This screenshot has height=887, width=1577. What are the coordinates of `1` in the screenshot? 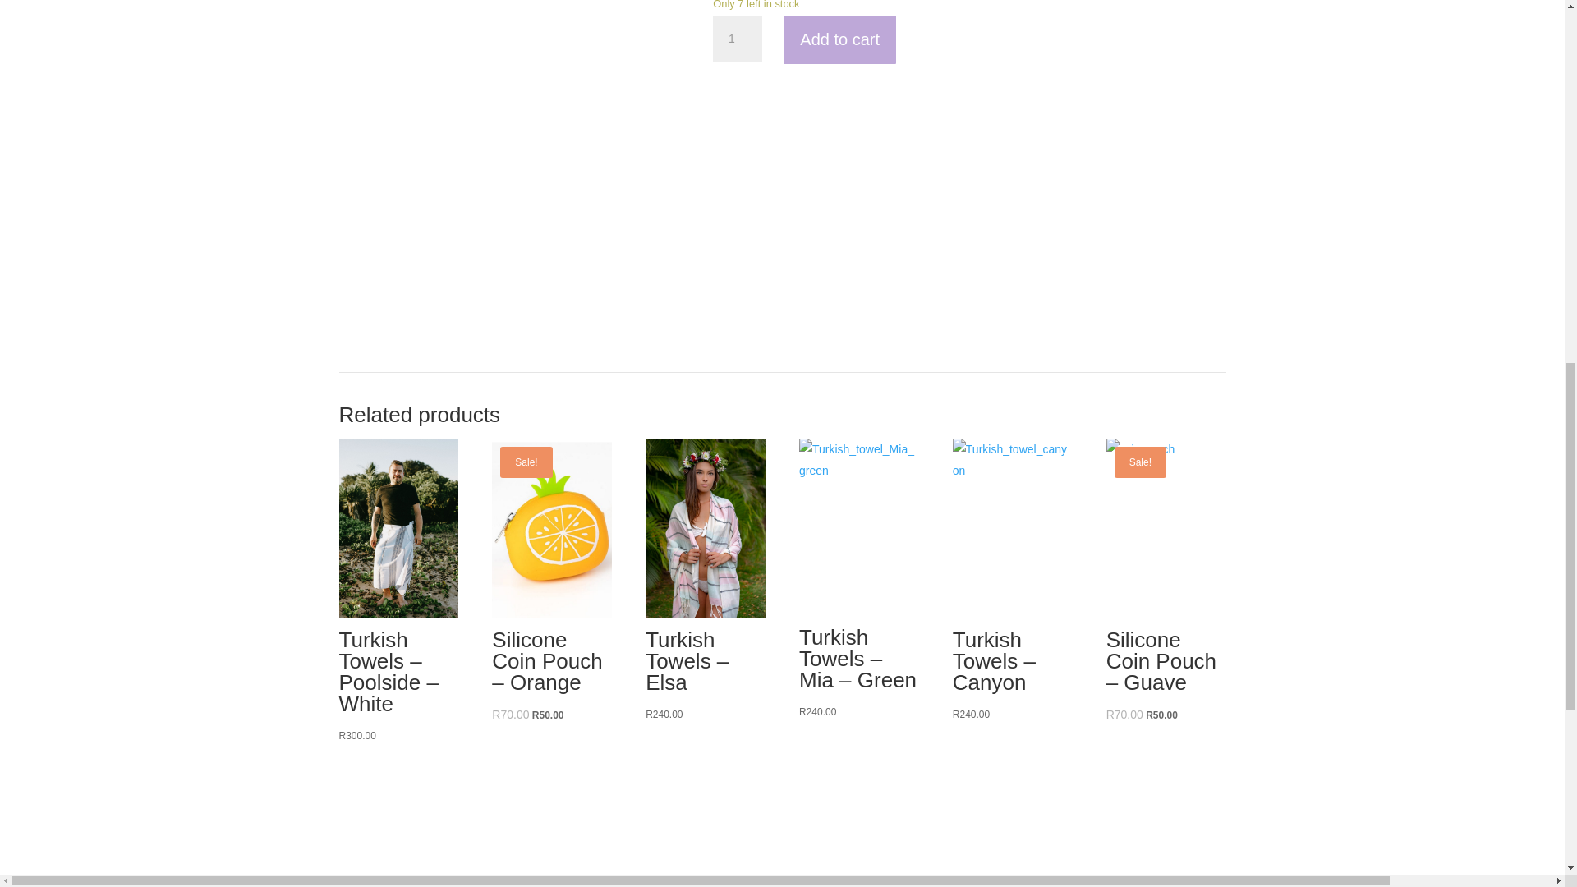 It's located at (737, 39).